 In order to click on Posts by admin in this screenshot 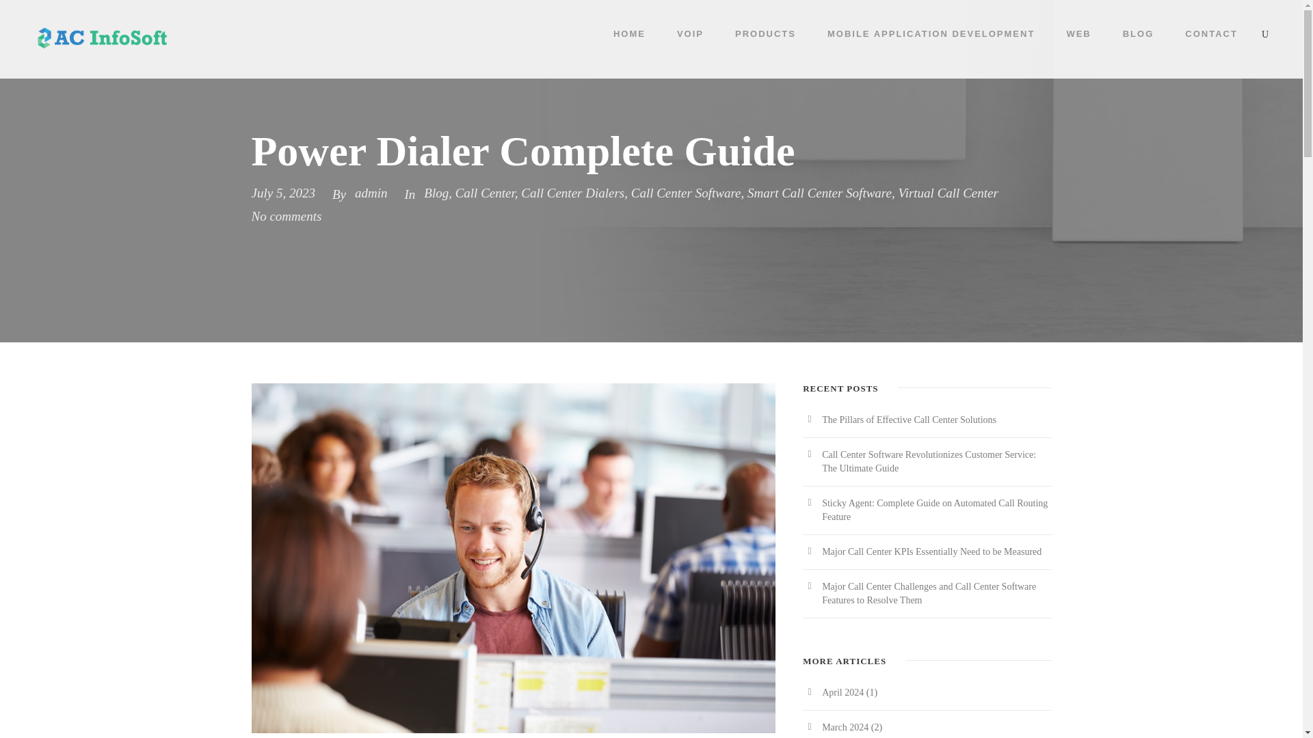, I will do `click(371, 193)`.